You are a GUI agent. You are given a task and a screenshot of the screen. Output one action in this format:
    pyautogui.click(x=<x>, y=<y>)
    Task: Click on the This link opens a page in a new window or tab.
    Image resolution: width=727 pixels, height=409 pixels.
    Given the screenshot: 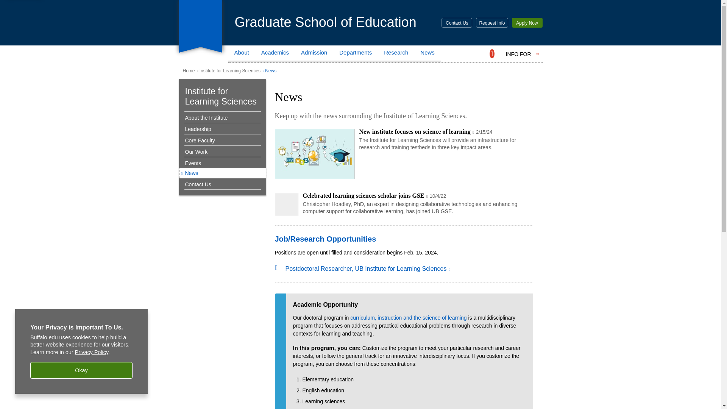 What is the action you would take?
    pyautogui.click(x=404, y=132)
    